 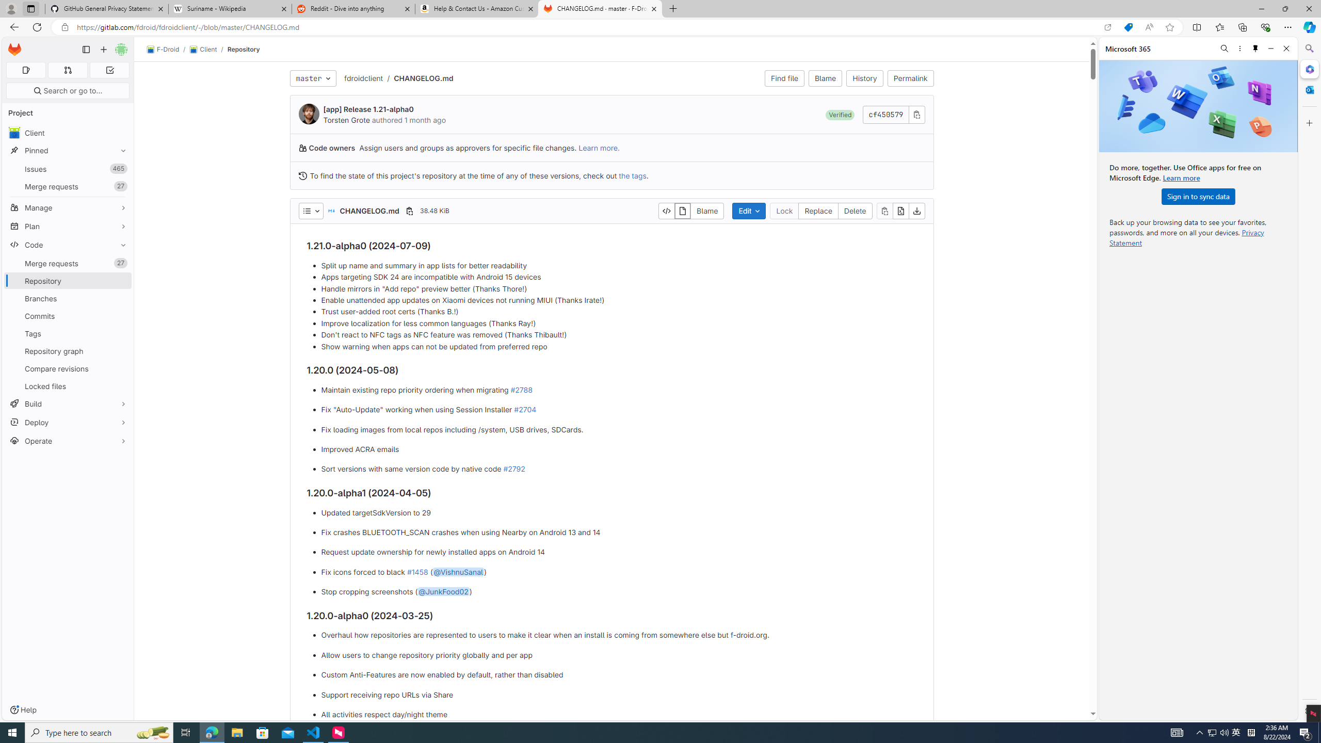 I want to click on master, so click(x=313, y=78).